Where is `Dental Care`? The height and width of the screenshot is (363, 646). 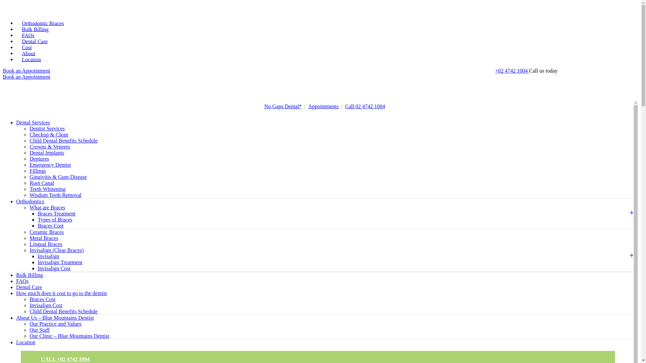 Dental Care is located at coordinates (29, 287).